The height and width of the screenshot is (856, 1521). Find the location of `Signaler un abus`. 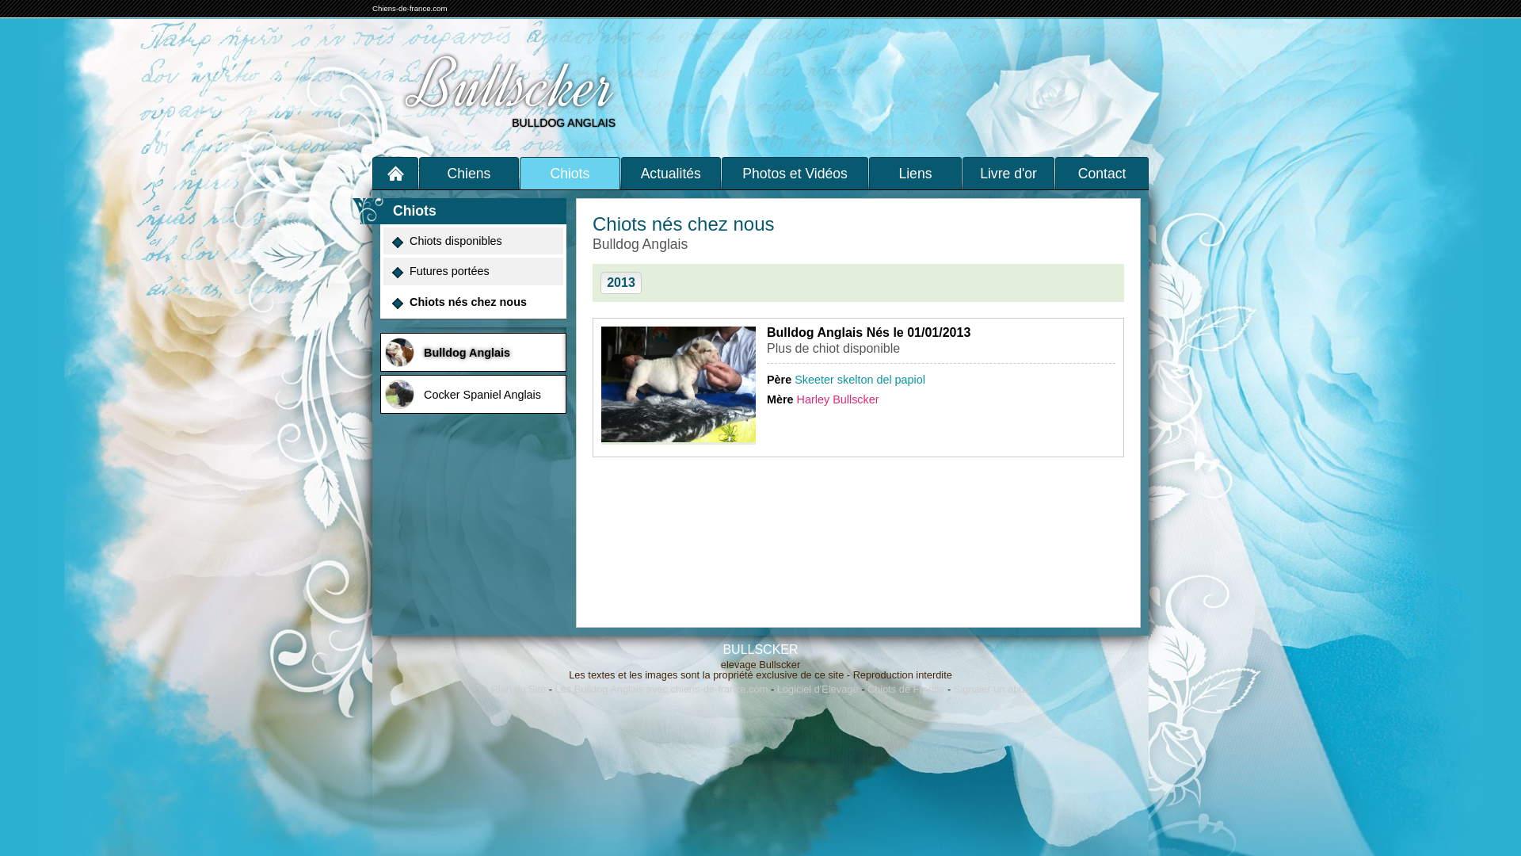

Signaler un abus is located at coordinates (992, 690).